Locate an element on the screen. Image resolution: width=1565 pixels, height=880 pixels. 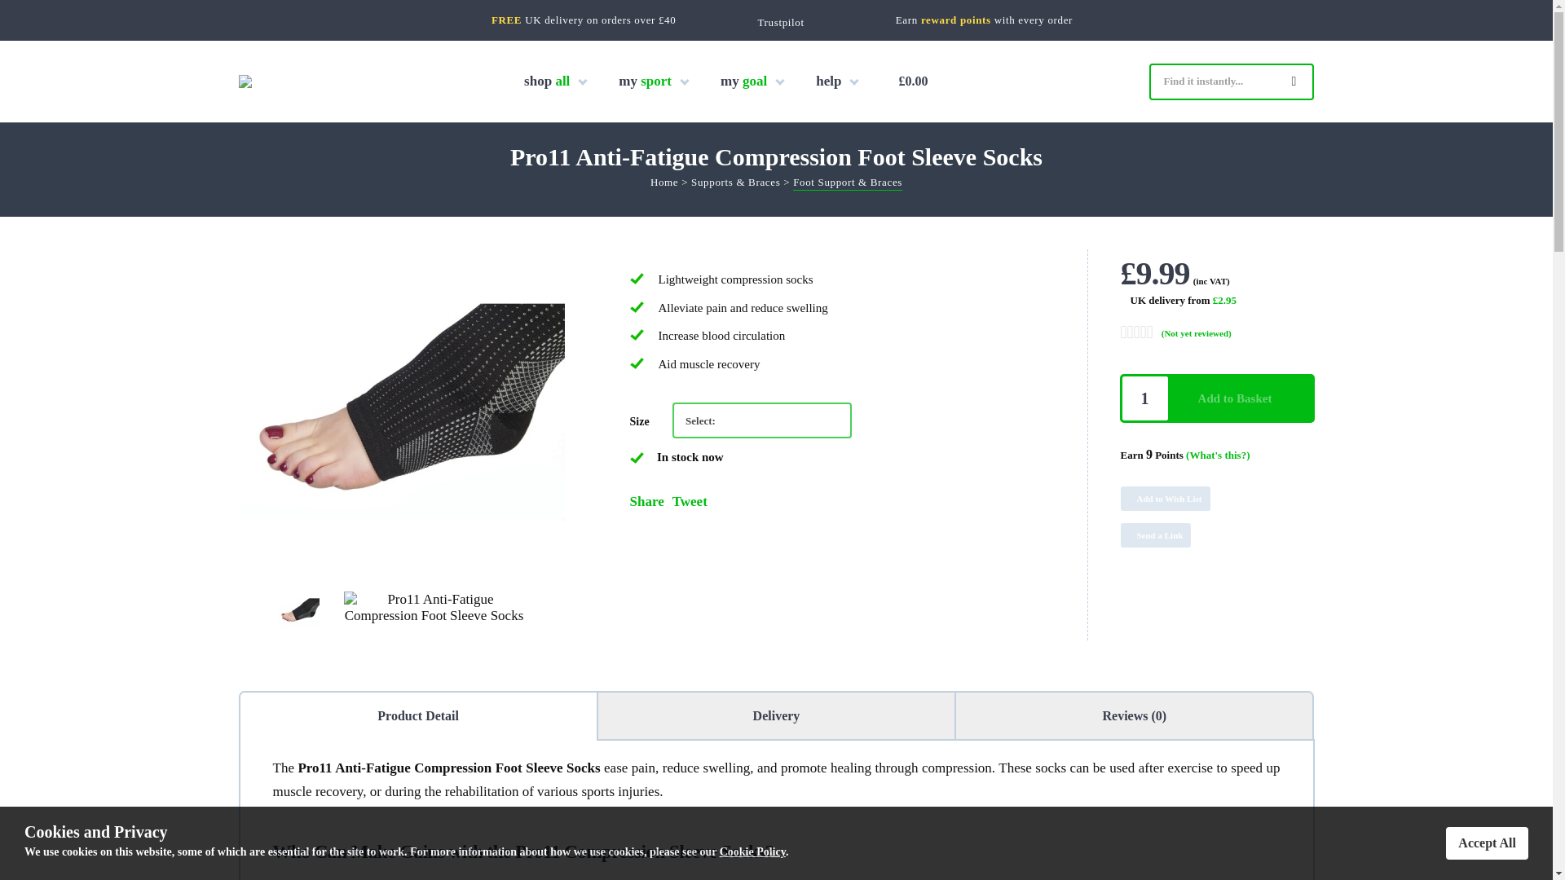
1 is located at coordinates (1144, 398).